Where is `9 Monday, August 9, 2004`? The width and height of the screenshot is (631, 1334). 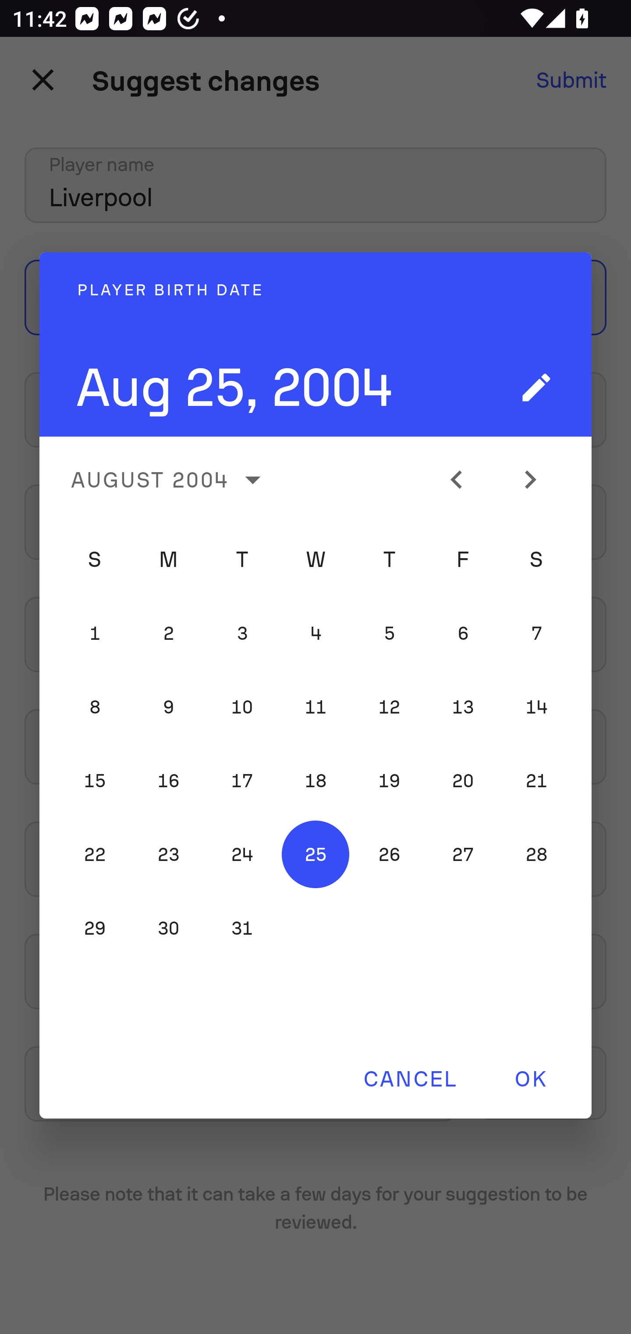 9 Monday, August 9, 2004 is located at coordinates (168, 707).